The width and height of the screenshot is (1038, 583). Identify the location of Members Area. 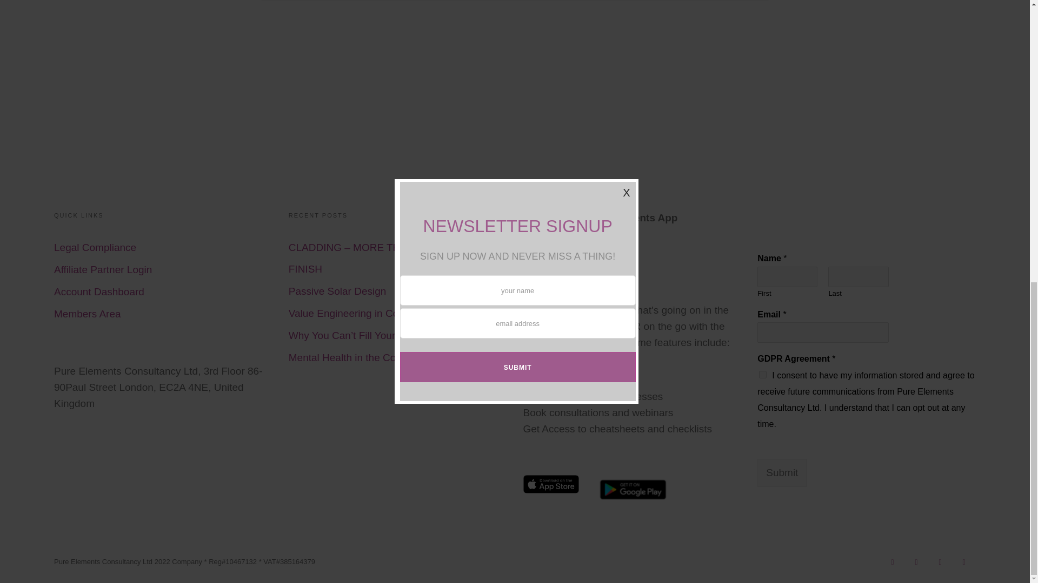
(88, 314).